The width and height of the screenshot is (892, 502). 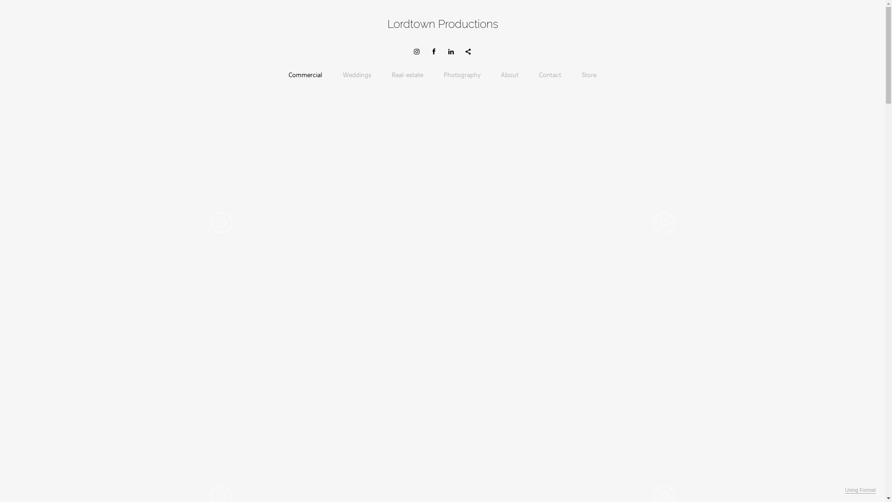 I want to click on LinkedIn, so click(x=451, y=52).